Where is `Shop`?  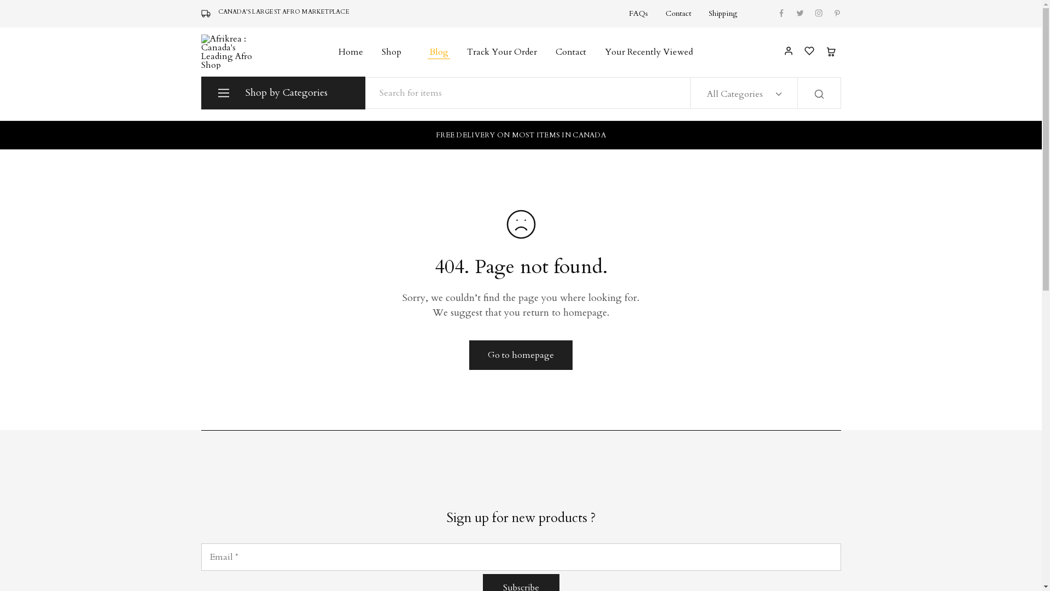 Shop is located at coordinates (396, 52).